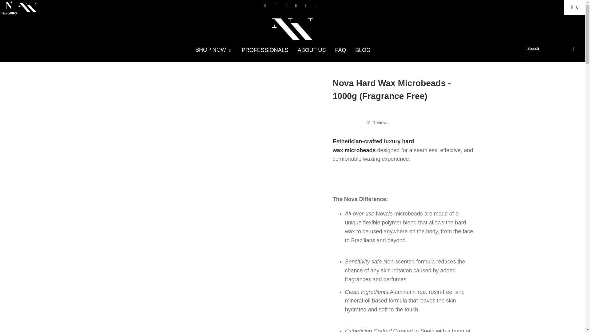 The image size is (590, 332). I want to click on Nova Wax on Facebook, so click(265, 6).